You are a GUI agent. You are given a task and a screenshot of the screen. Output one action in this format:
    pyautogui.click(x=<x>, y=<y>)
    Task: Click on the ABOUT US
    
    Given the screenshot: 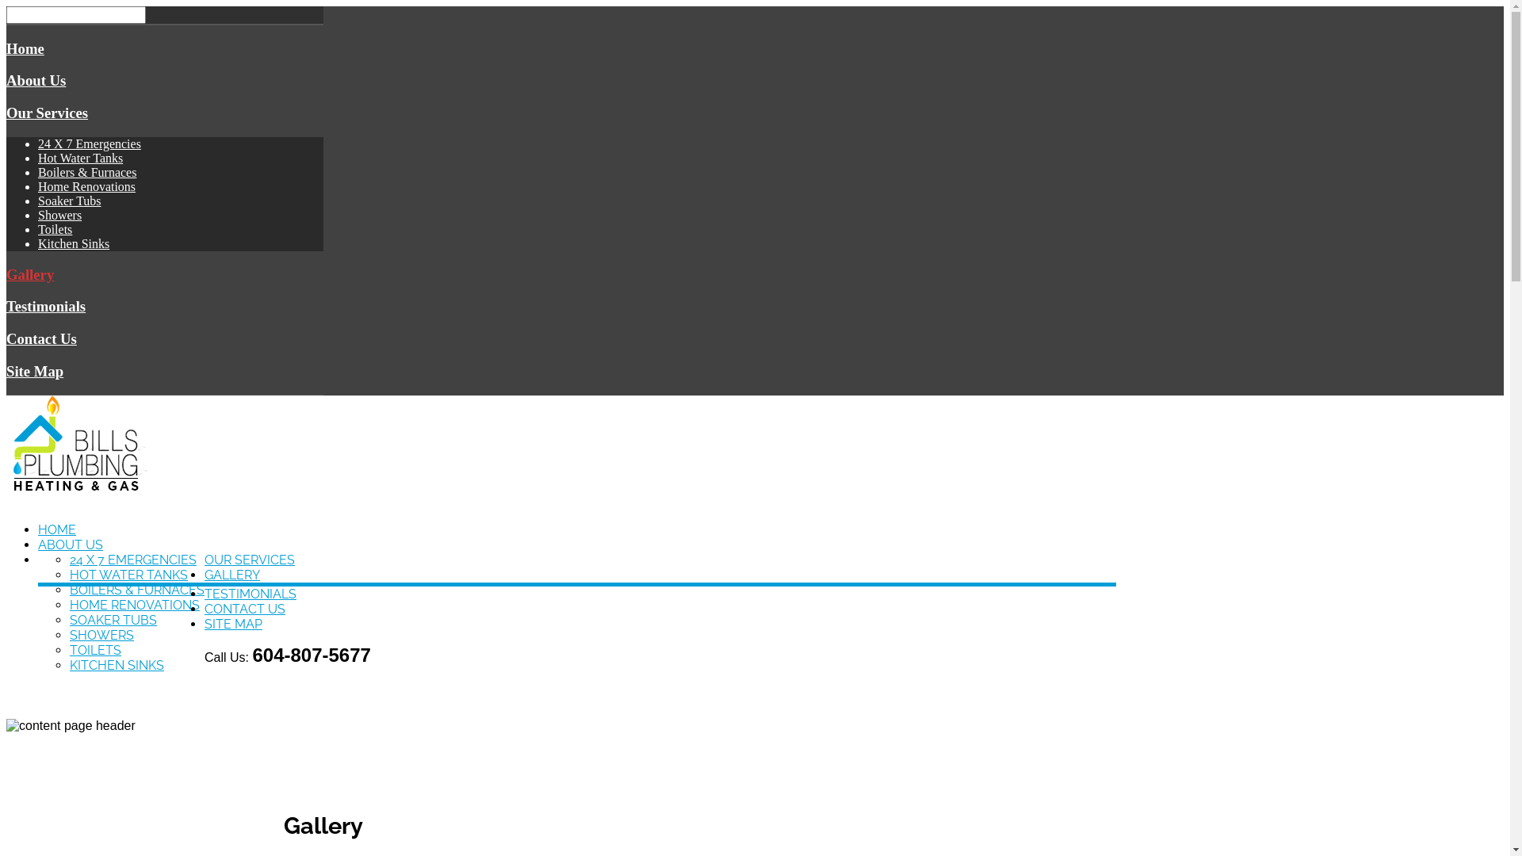 What is the action you would take?
    pyautogui.click(x=71, y=545)
    